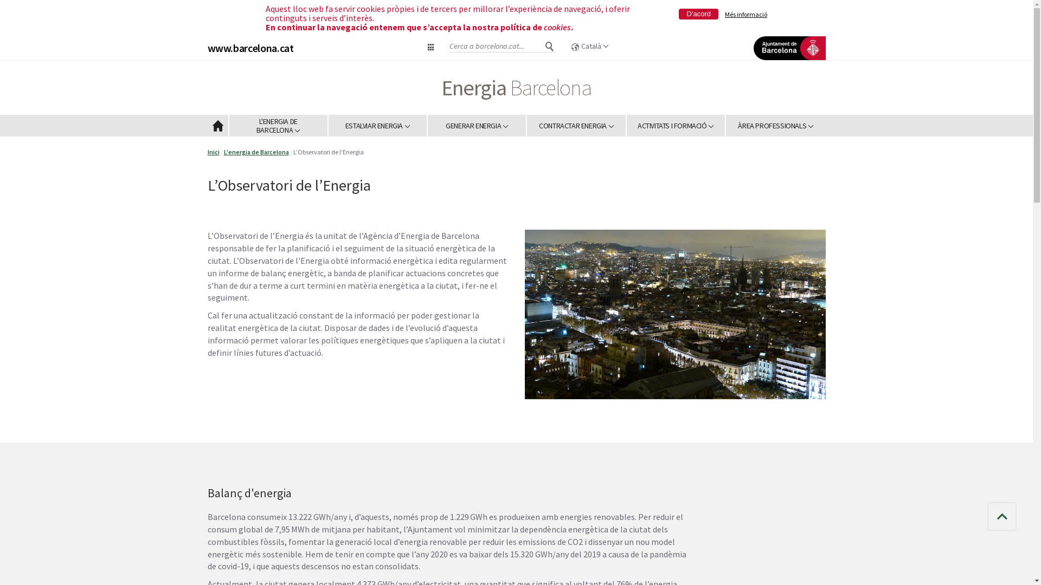 The width and height of the screenshot is (1041, 585). I want to click on observatori.jpg, so click(575, 237).